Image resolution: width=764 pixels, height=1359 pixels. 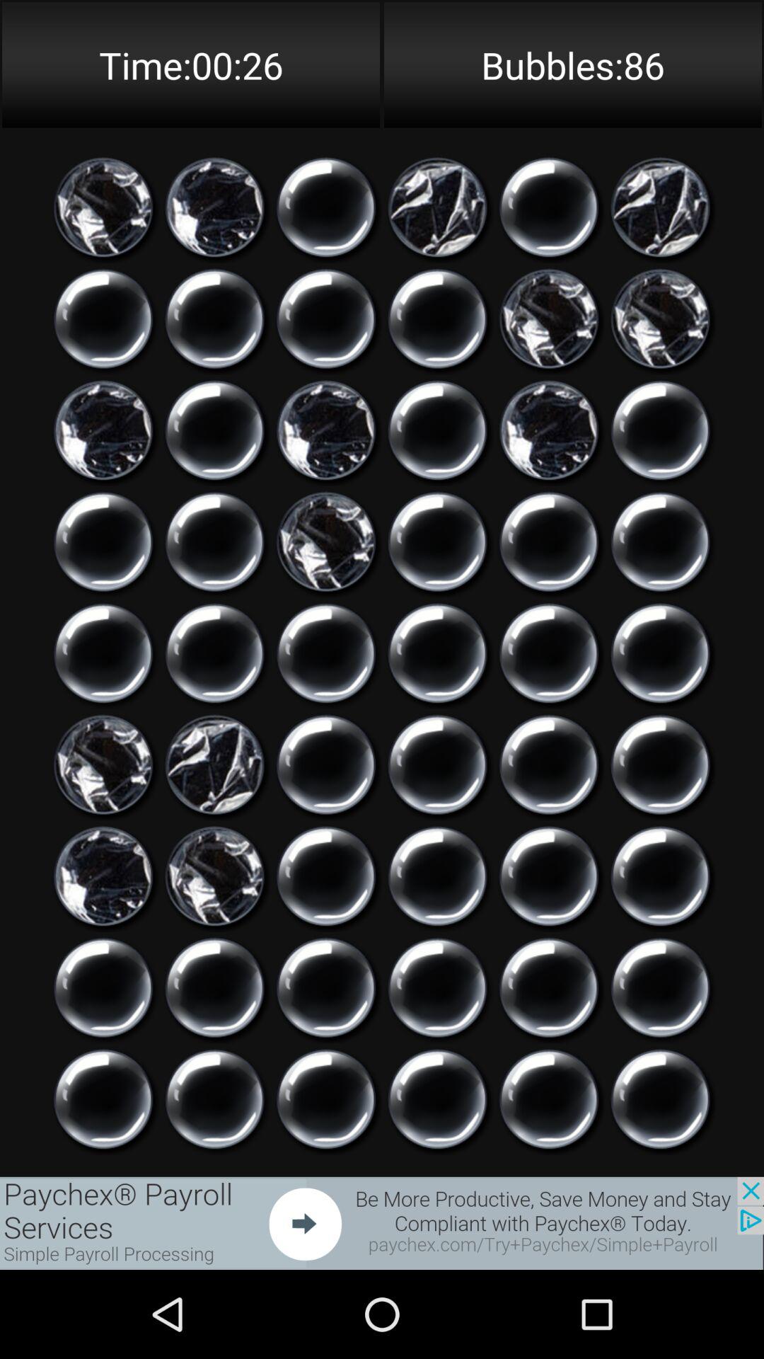 What do you see at coordinates (215, 988) in the screenshot?
I see `burst a bubble` at bounding box center [215, 988].